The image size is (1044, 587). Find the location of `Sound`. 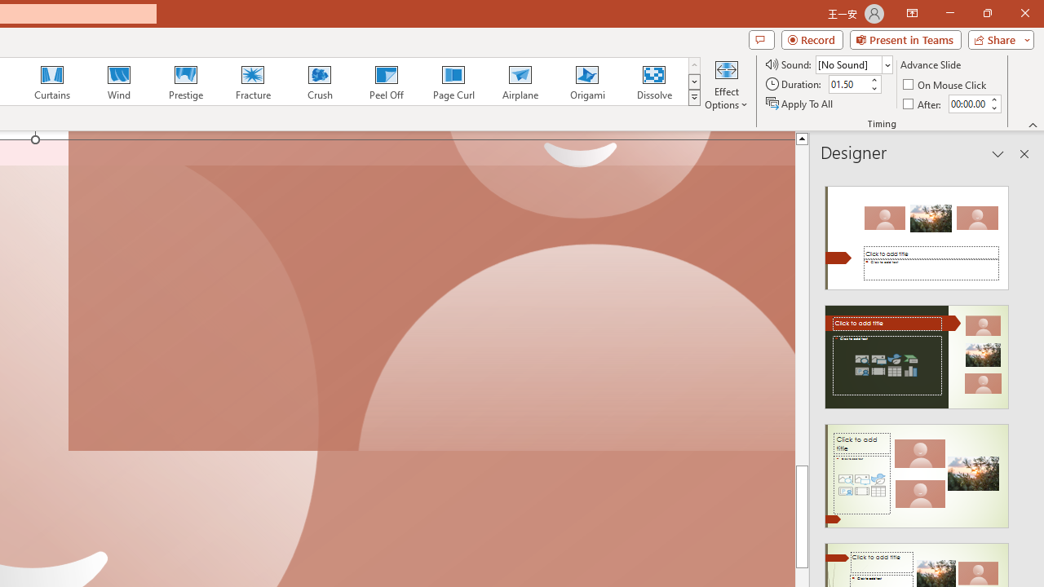

Sound is located at coordinates (853, 64).